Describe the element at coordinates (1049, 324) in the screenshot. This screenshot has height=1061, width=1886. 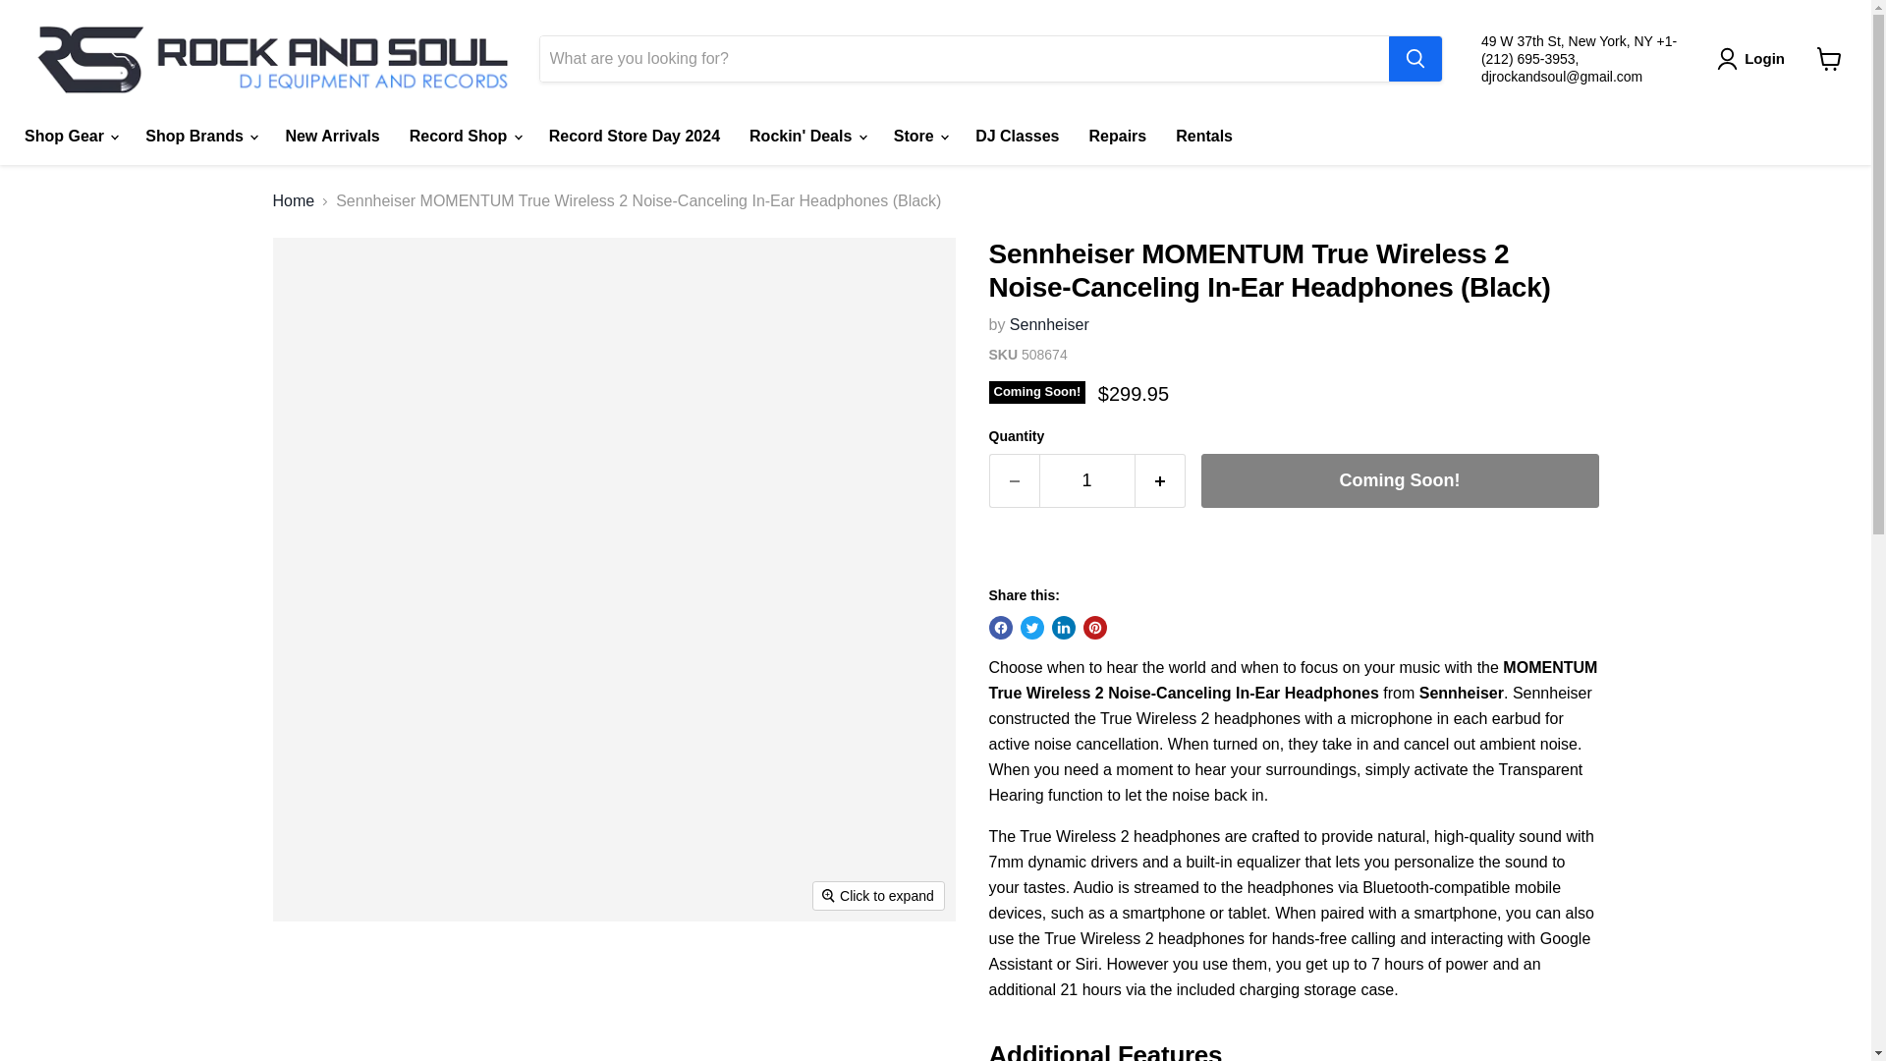
I see `Sennheiser` at that location.